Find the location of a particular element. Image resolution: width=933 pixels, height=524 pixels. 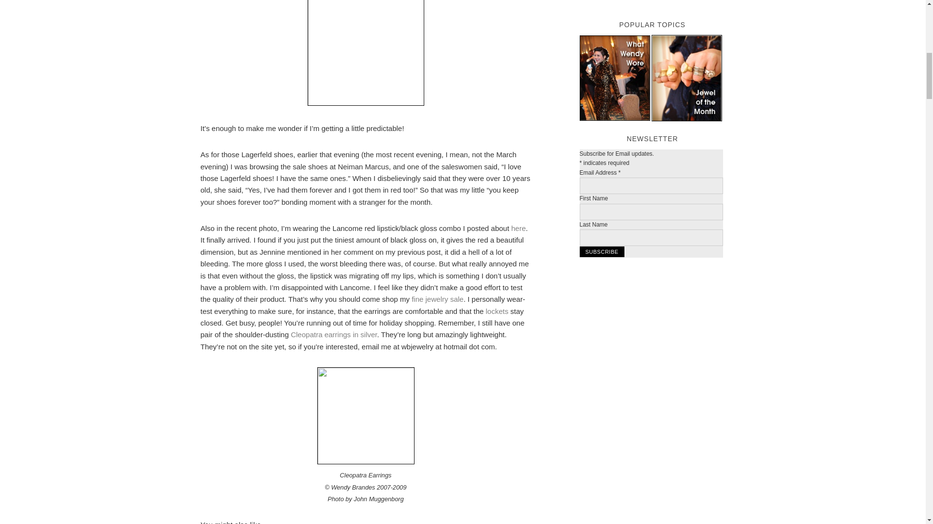

Subscribe is located at coordinates (602, 251).